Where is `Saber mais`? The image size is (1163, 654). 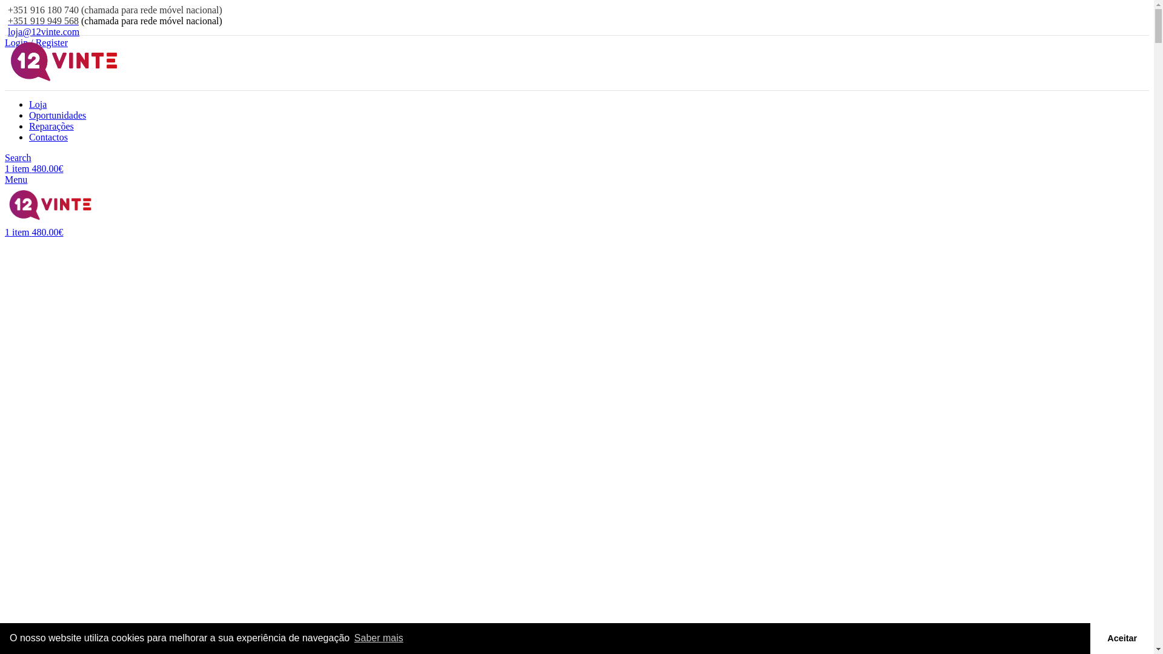 Saber mais is located at coordinates (379, 638).